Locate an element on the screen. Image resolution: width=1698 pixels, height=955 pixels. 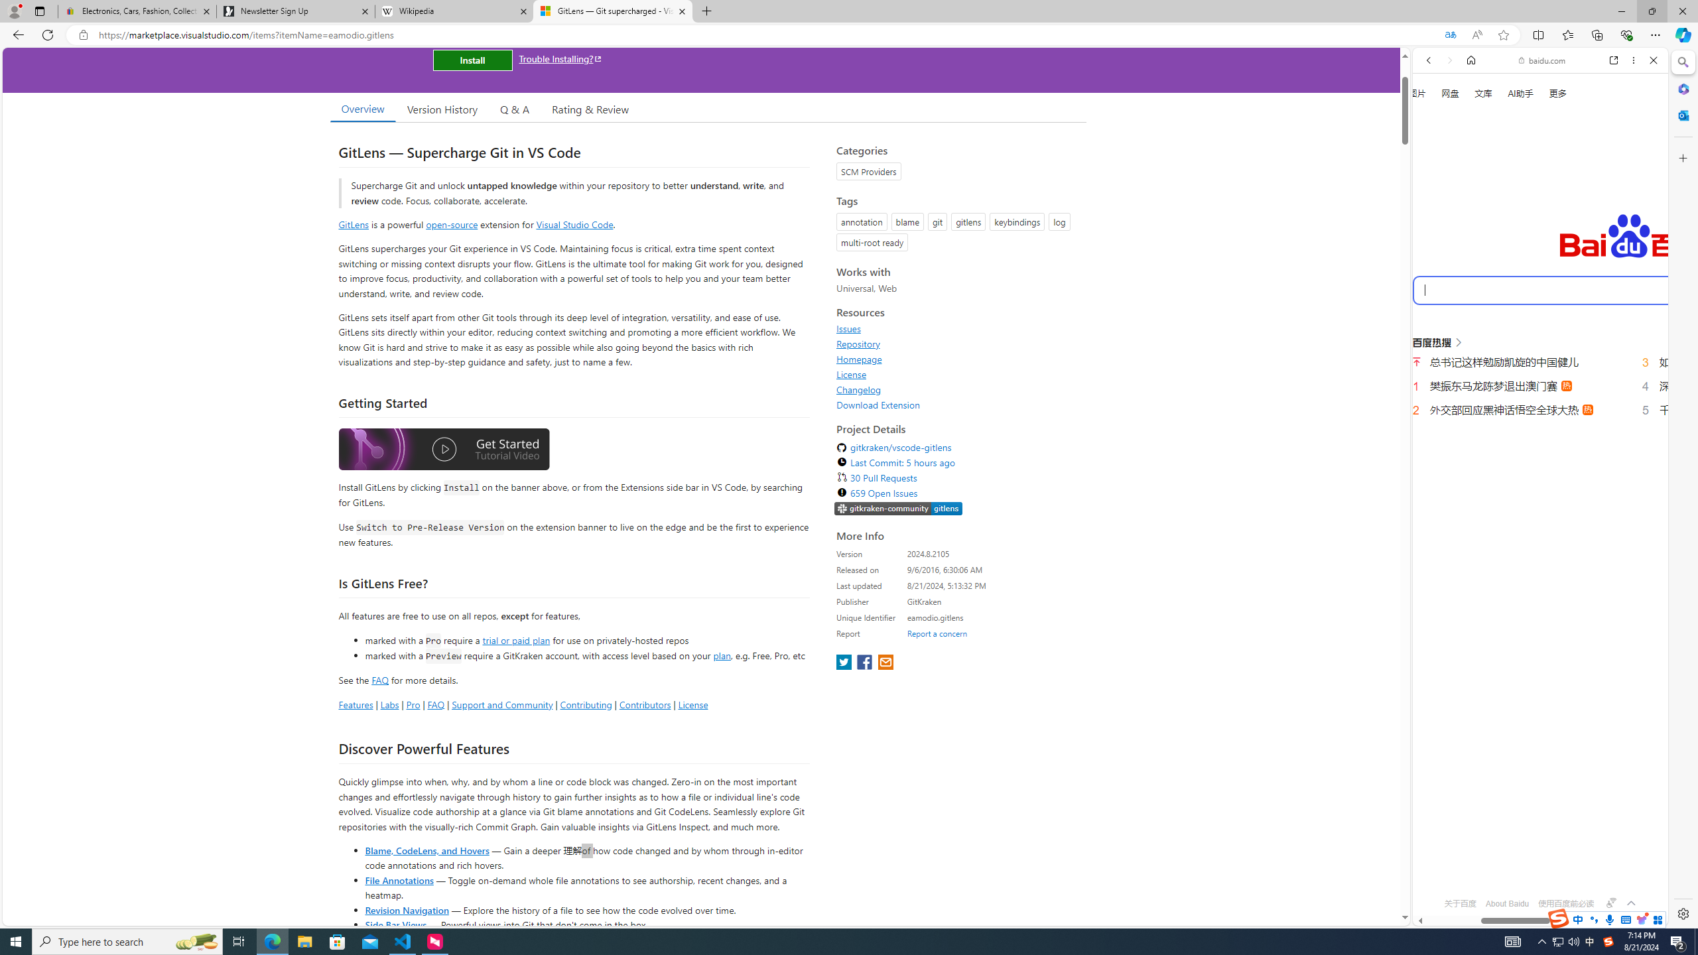
Address and search bar is located at coordinates (768, 35).